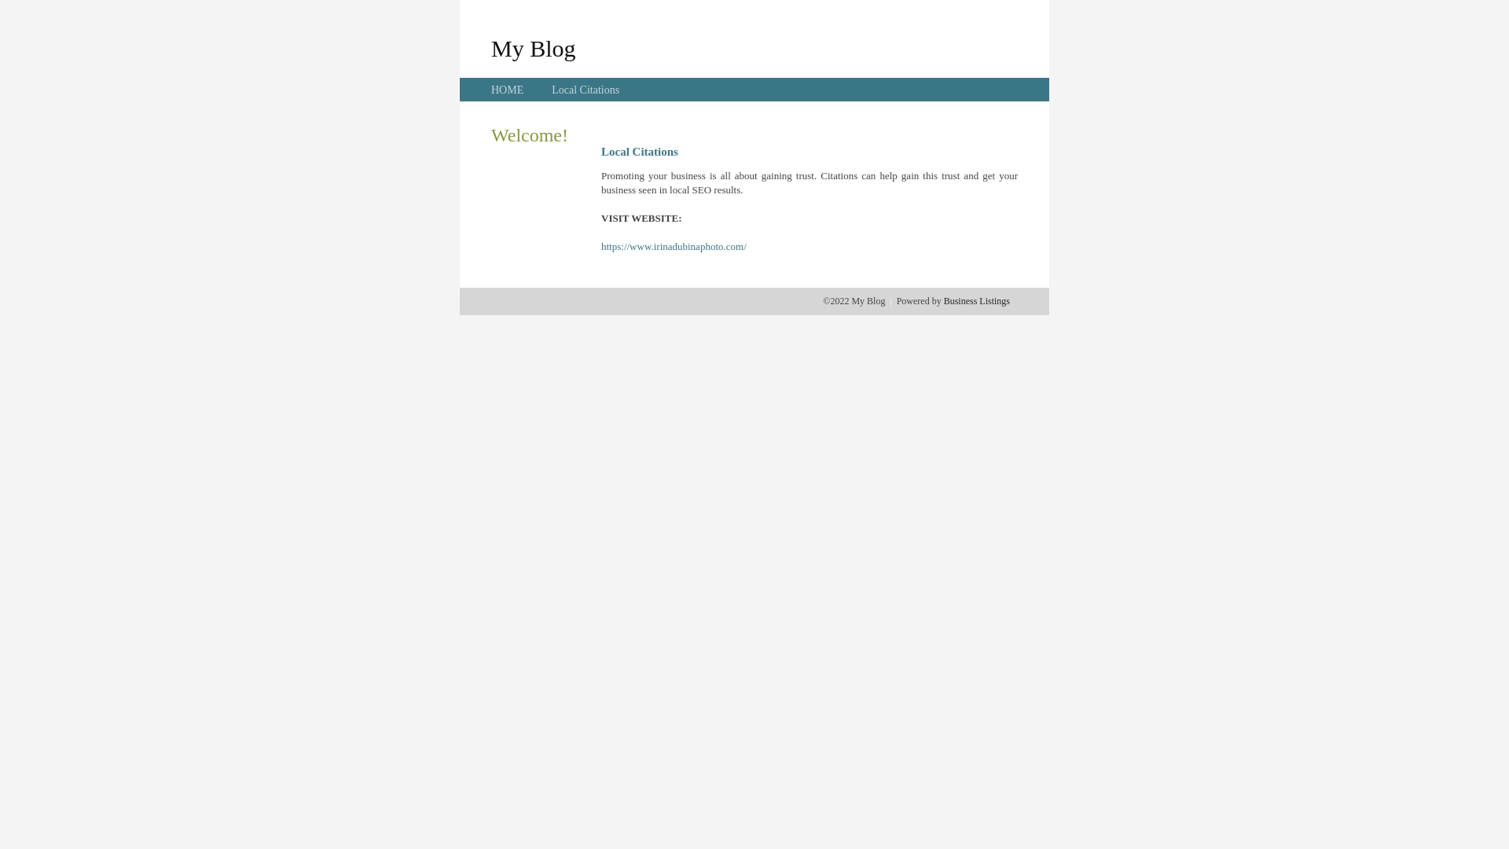  I want to click on HOME, so click(508, 90).